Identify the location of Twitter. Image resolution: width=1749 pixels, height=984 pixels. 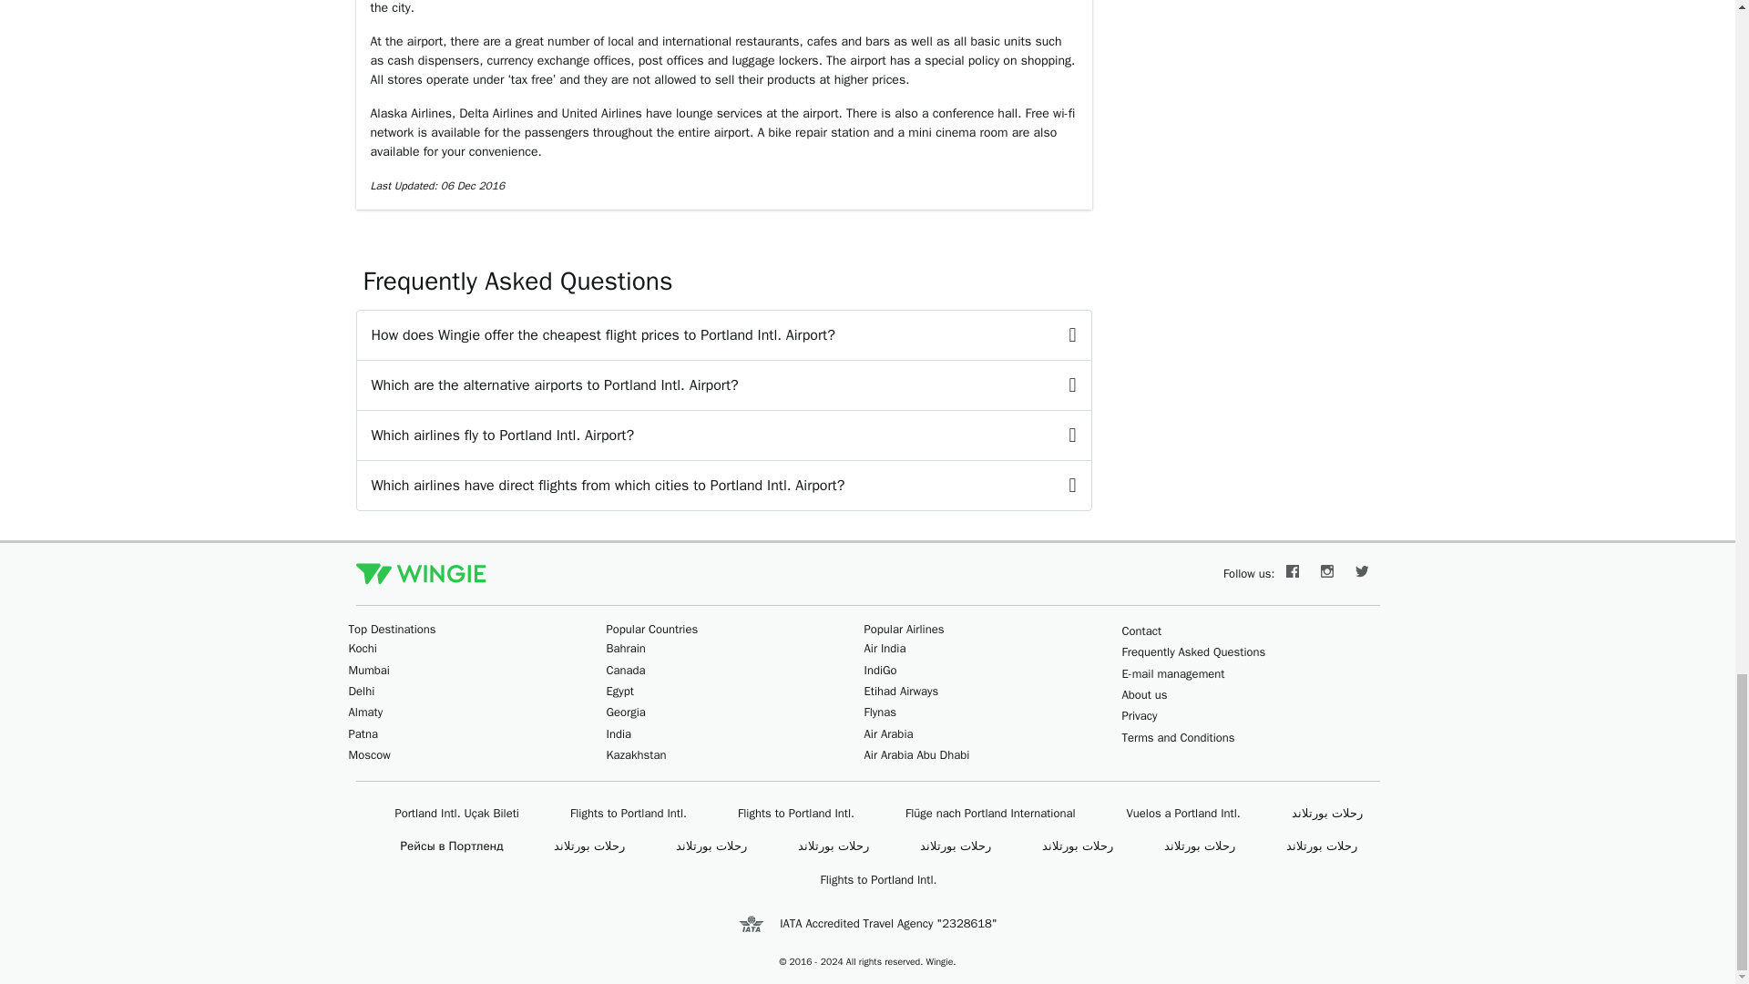
(1362, 574).